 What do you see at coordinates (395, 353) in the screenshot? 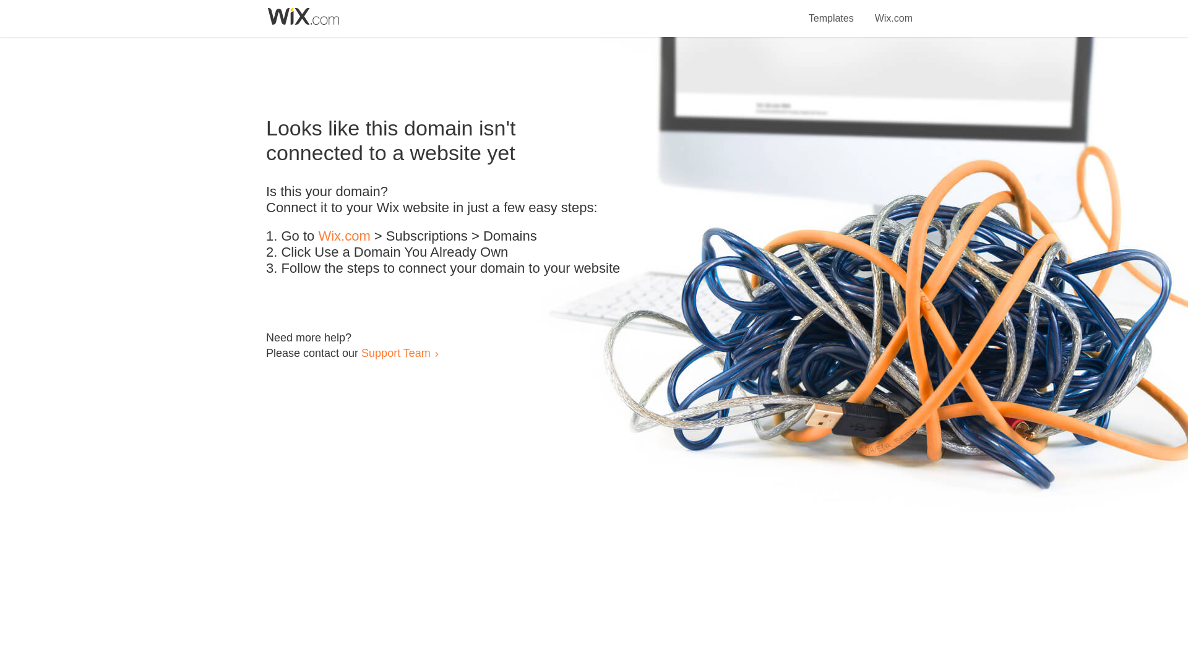
I see `Support Team` at bounding box center [395, 353].